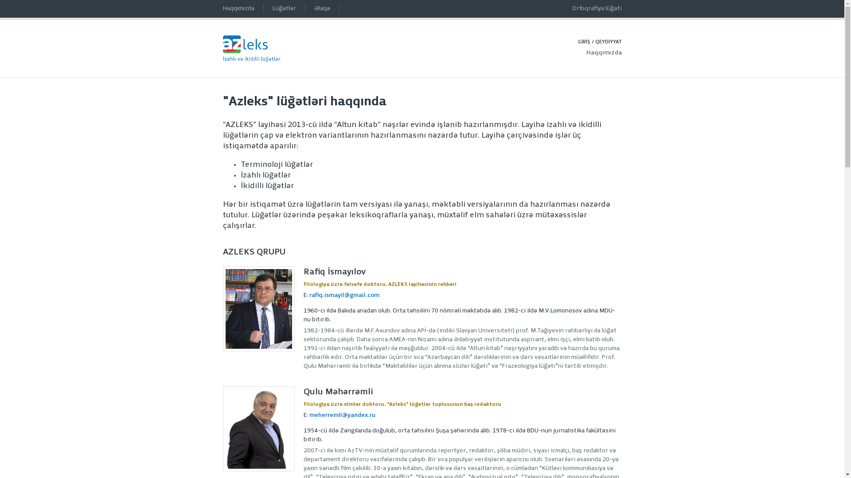 Image resolution: width=851 pixels, height=478 pixels. What do you see at coordinates (342, 415) in the screenshot?
I see `meherremli@yandex.ru` at bounding box center [342, 415].